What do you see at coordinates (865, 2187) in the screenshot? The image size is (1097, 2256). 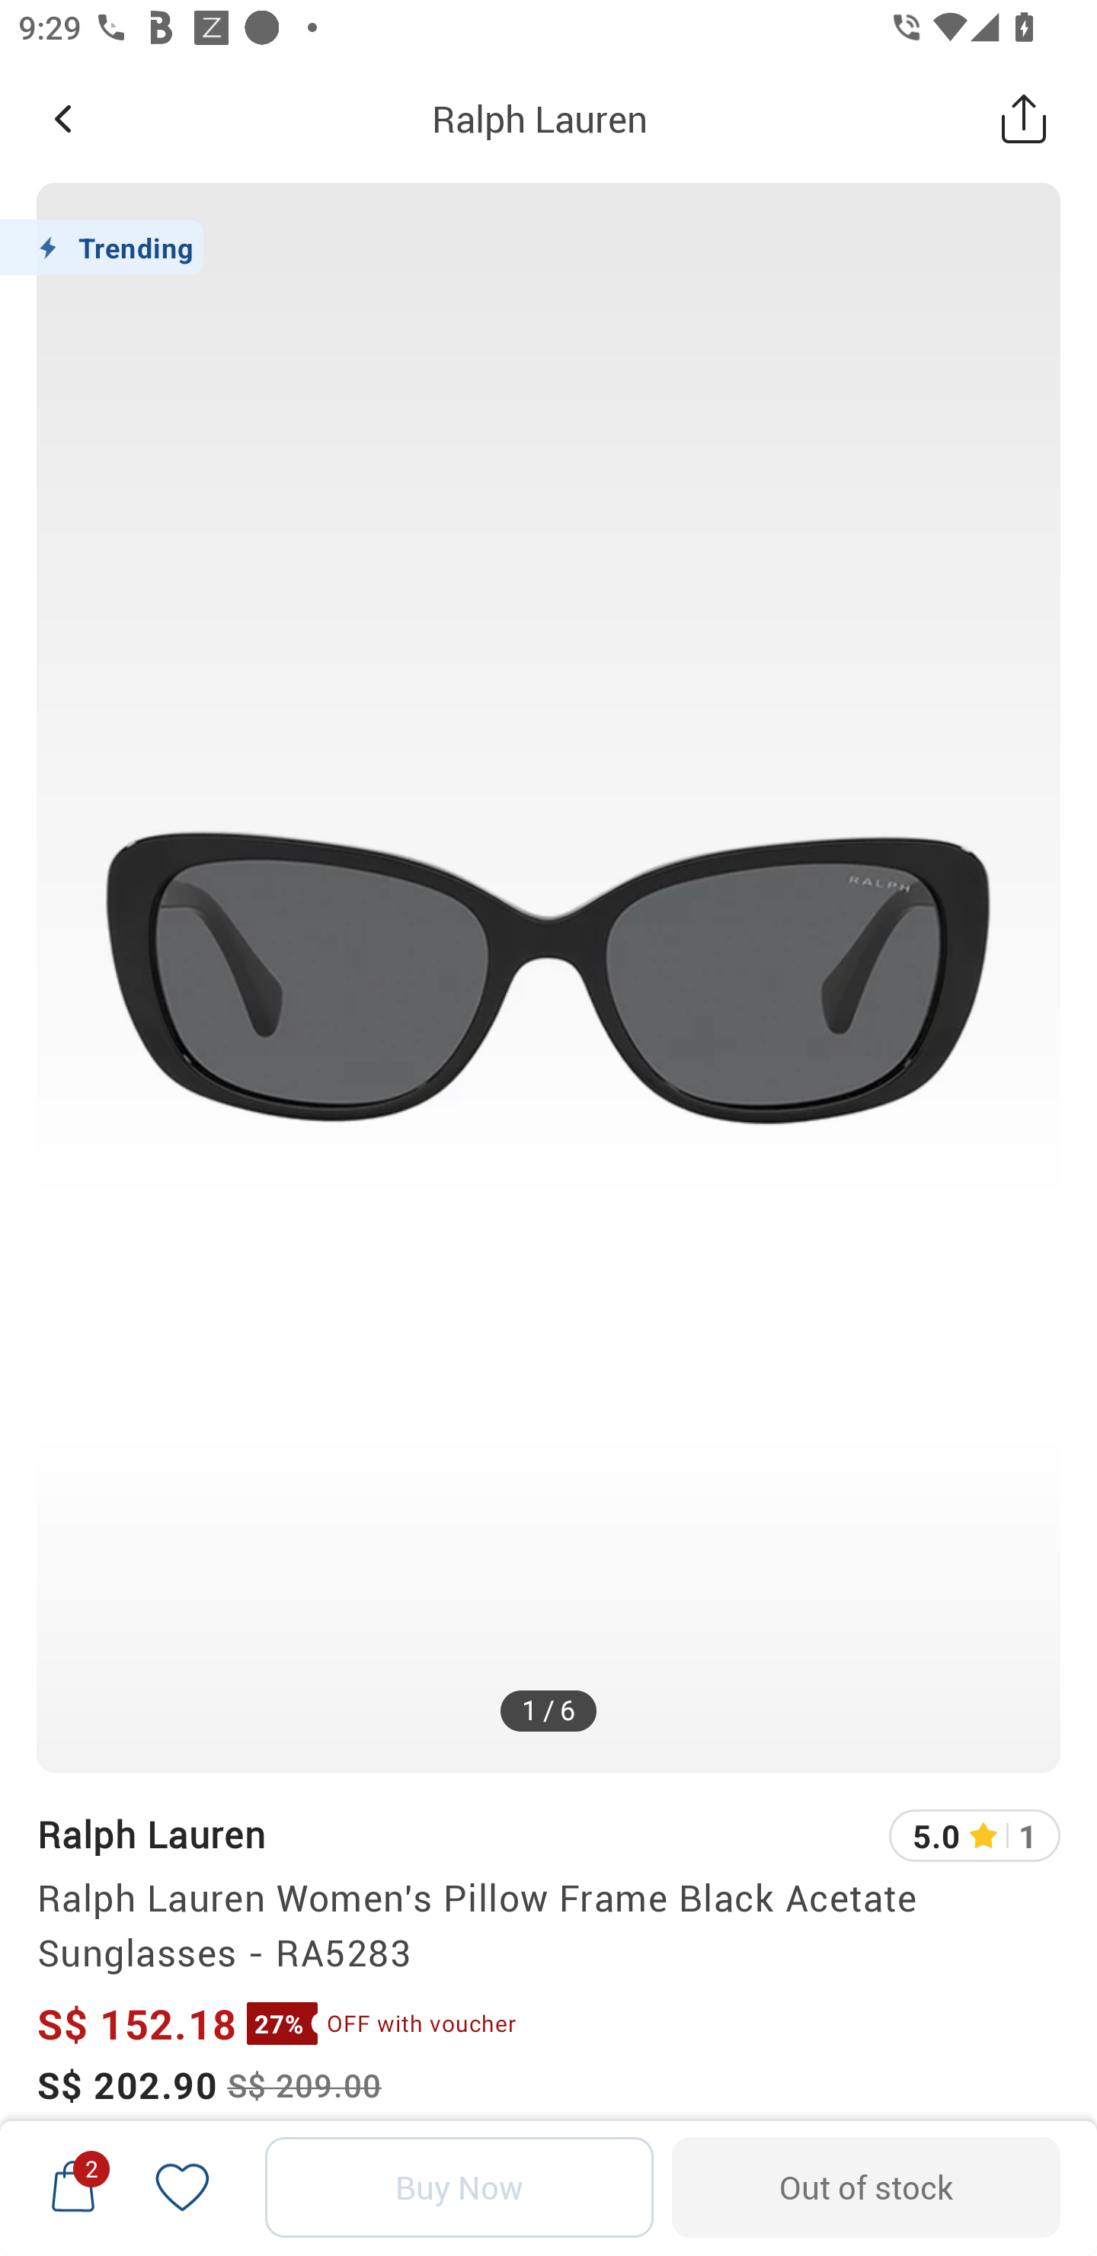 I see `Out of stock` at bounding box center [865, 2187].